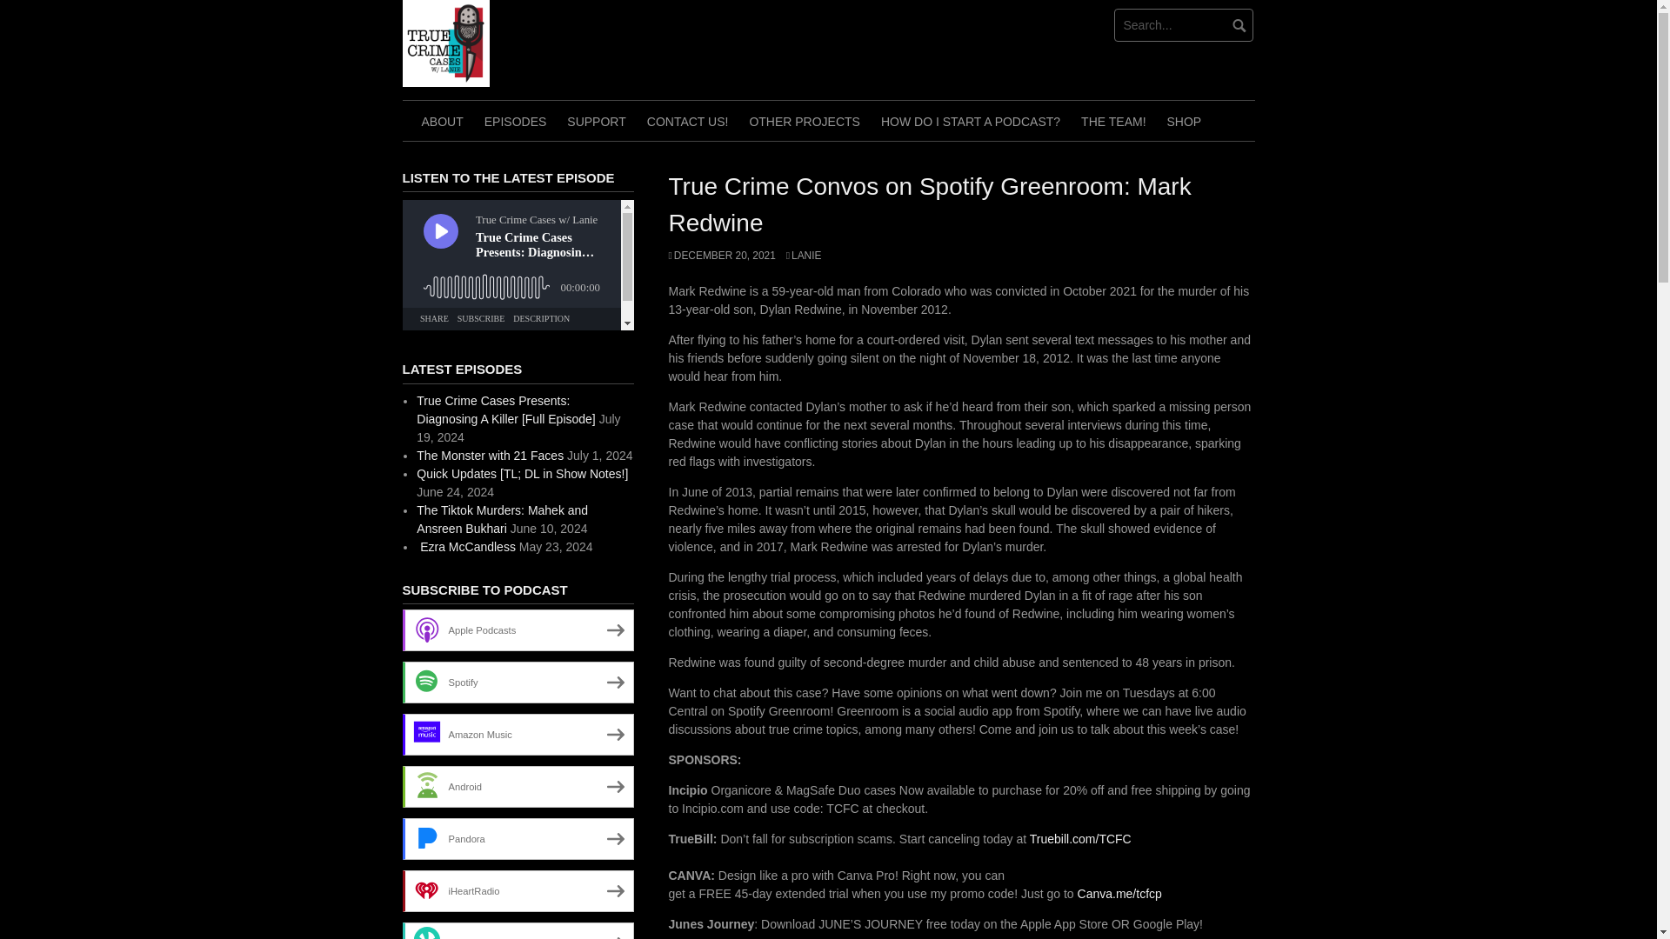 The width and height of the screenshot is (1670, 939). Describe the element at coordinates (596, 120) in the screenshot. I see `SUPPORT` at that location.